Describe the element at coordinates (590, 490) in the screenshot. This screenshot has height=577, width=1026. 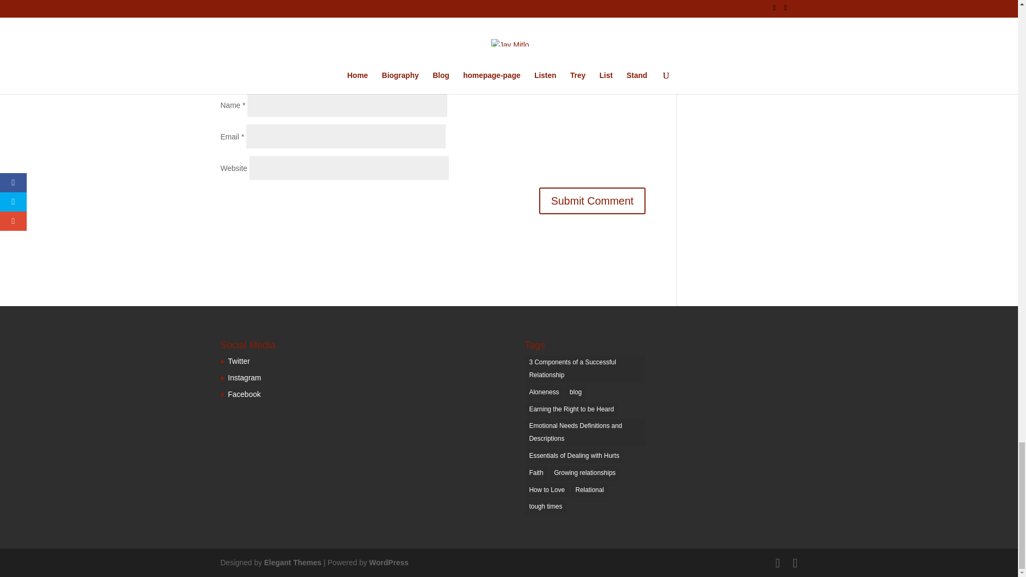
I see `Relational` at that location.